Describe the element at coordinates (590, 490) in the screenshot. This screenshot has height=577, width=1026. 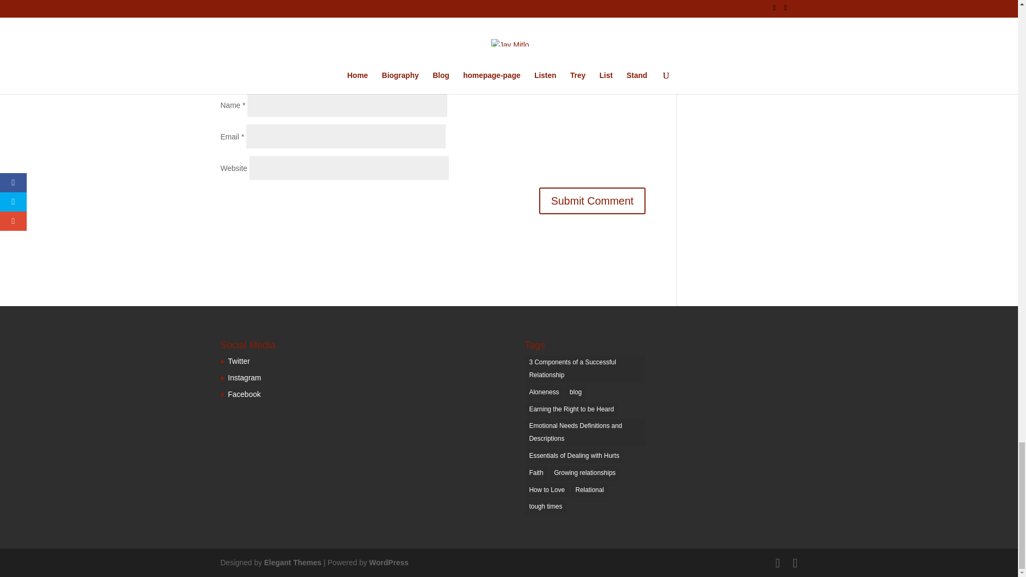
I see `Relational` at that location.